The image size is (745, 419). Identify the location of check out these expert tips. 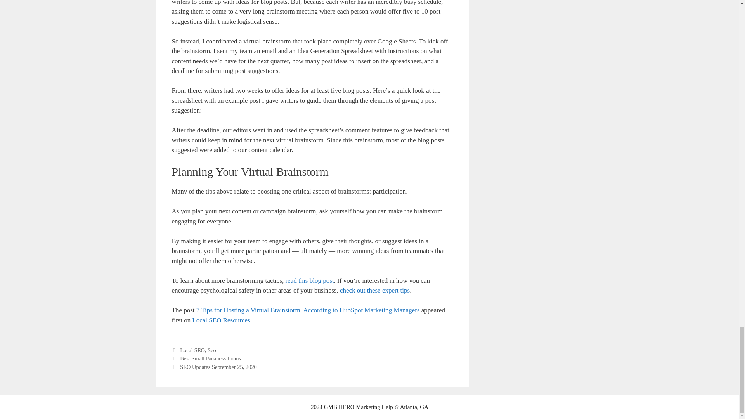
(375, 290).